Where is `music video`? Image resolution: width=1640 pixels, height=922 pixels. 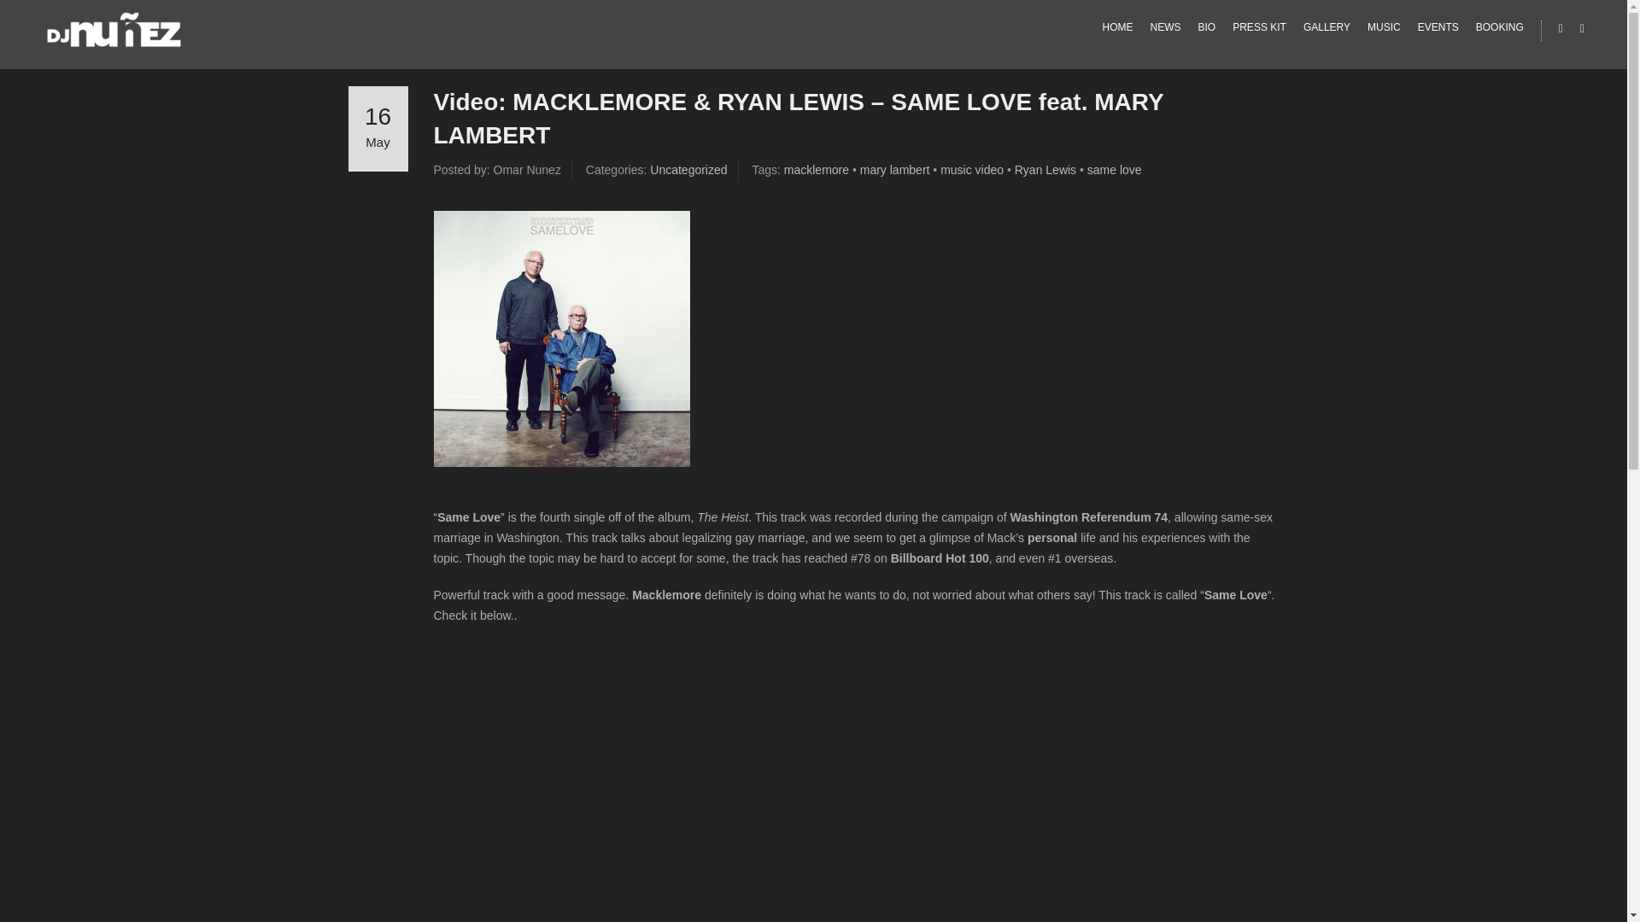 music video is located at coordinates (972, 170).